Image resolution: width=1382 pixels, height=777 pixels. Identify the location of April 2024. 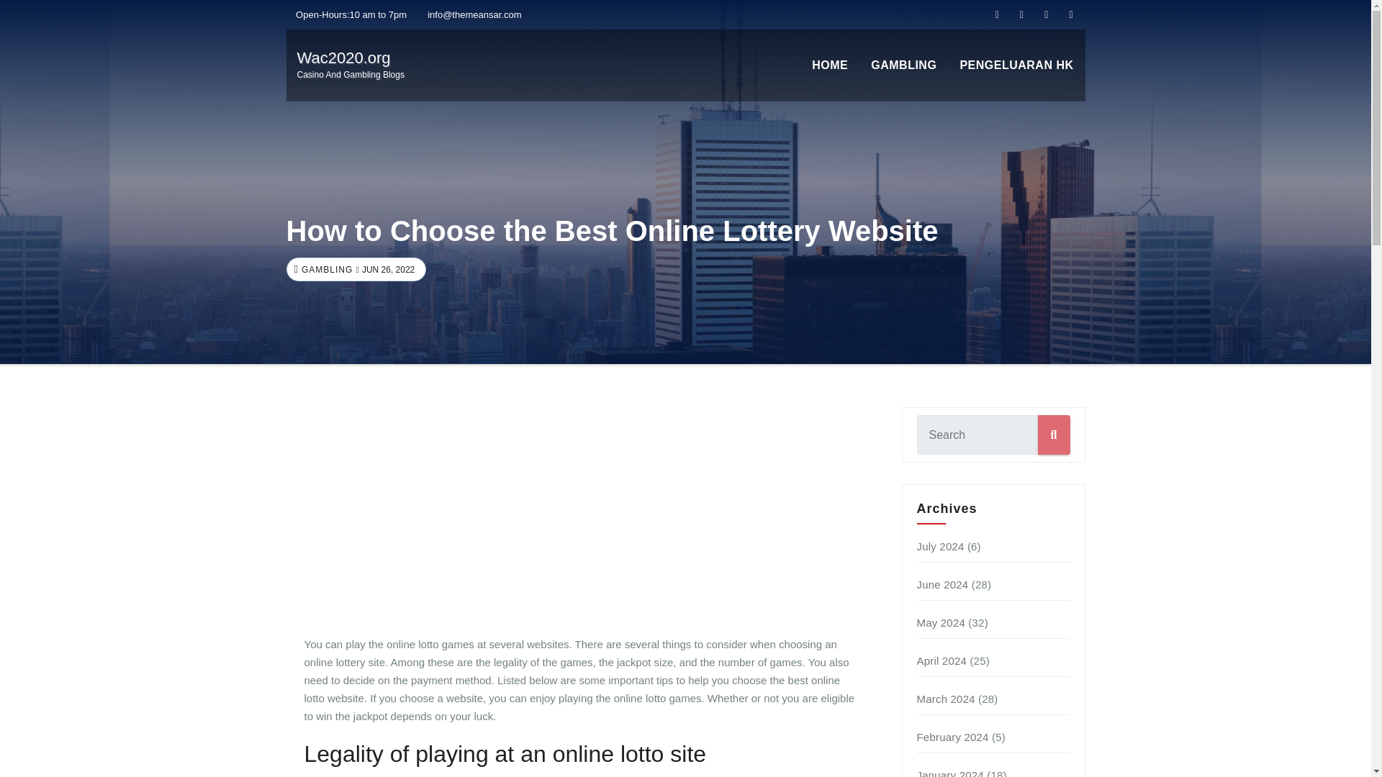
(953, 737).